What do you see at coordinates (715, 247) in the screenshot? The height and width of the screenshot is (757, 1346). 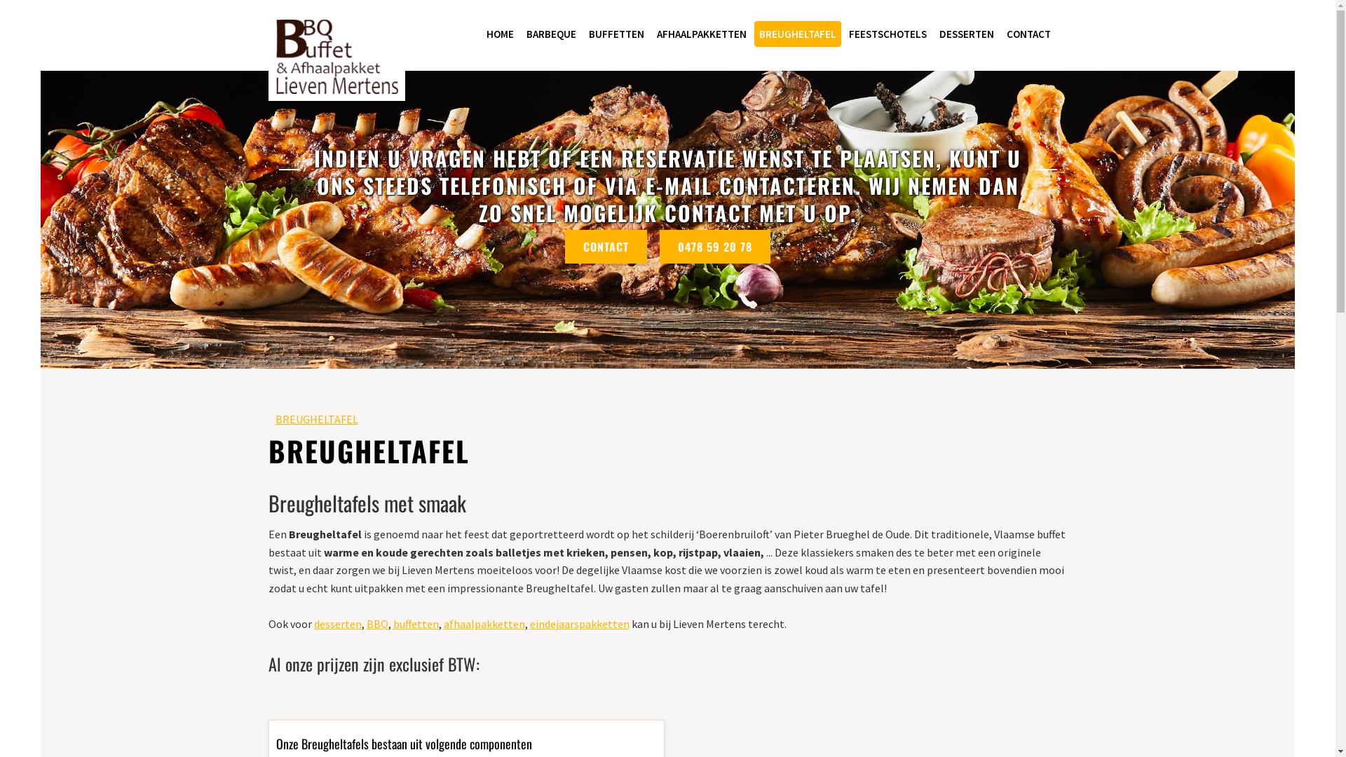 I see `0478 59 20 78` at bounding box center [715, 247].